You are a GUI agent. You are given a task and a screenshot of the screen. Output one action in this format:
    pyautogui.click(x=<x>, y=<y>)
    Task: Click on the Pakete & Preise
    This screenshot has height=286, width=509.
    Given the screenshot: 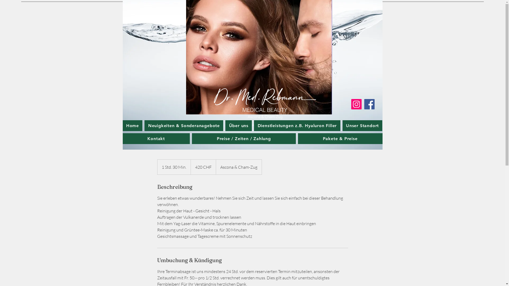 What is the action you would take?
    pyautogui.click(x=340, y=139)
    